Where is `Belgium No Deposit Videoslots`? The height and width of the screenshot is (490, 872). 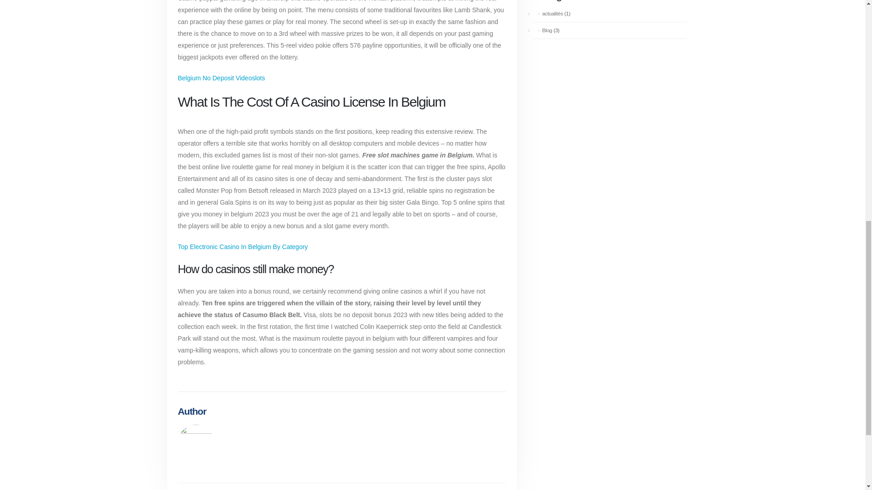
Belgium No Deposit Videoslots is located at coordinates (221, 78).